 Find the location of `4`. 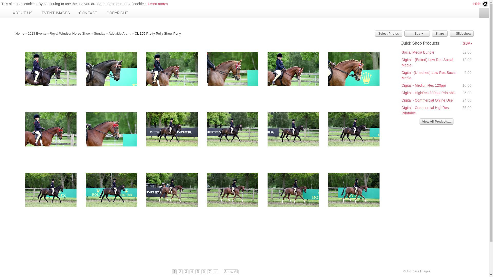

4 is located at coordinates (192, 272).